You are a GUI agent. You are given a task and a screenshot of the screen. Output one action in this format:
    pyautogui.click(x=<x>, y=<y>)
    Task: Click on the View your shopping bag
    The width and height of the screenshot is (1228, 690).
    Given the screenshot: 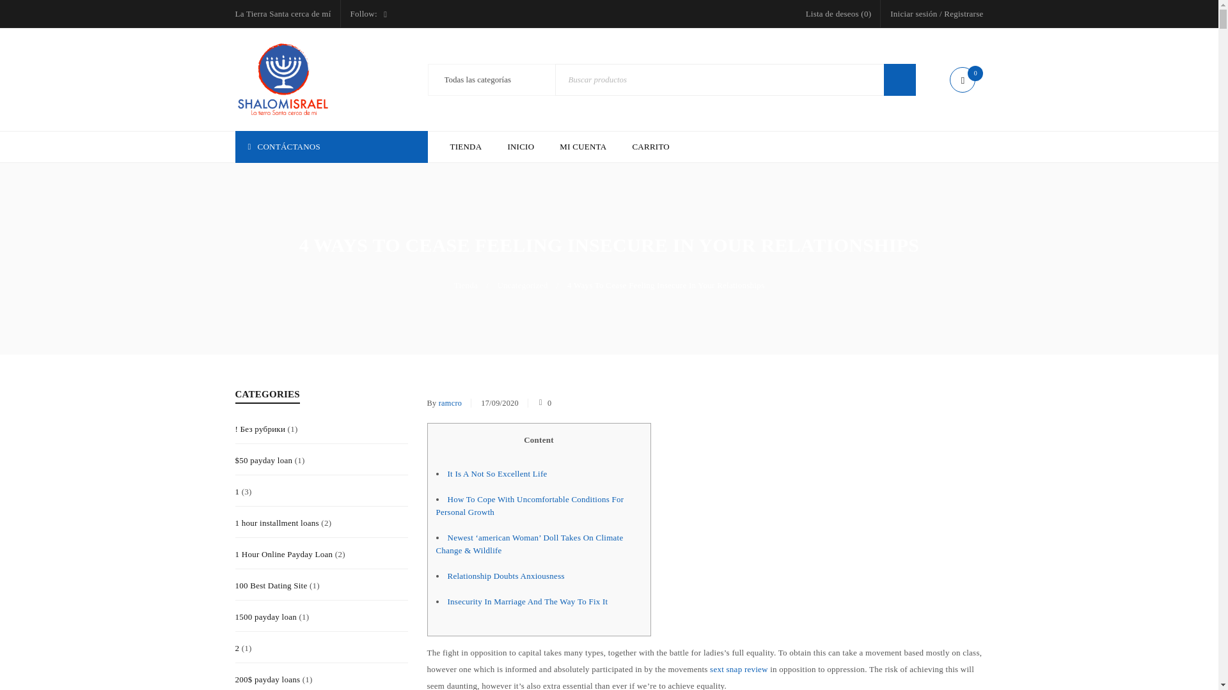 What is the action you would take?
    pyautogui.click(x=966, y=80)
    